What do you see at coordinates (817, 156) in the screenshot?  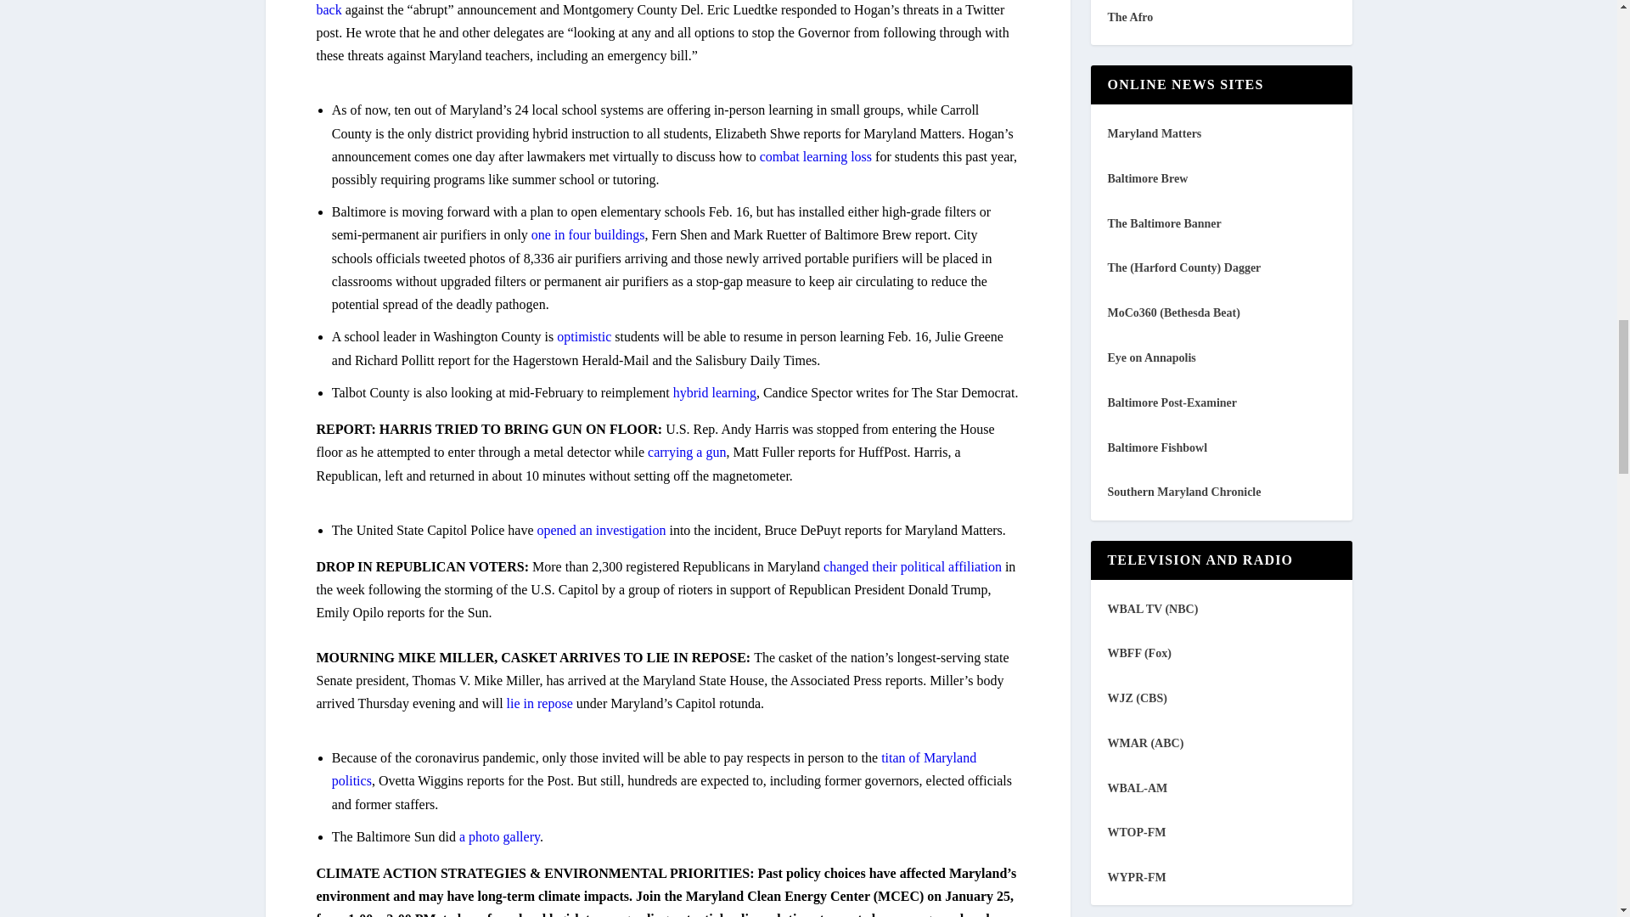 I see `combat learning loss` at bounding box center [817, 156].